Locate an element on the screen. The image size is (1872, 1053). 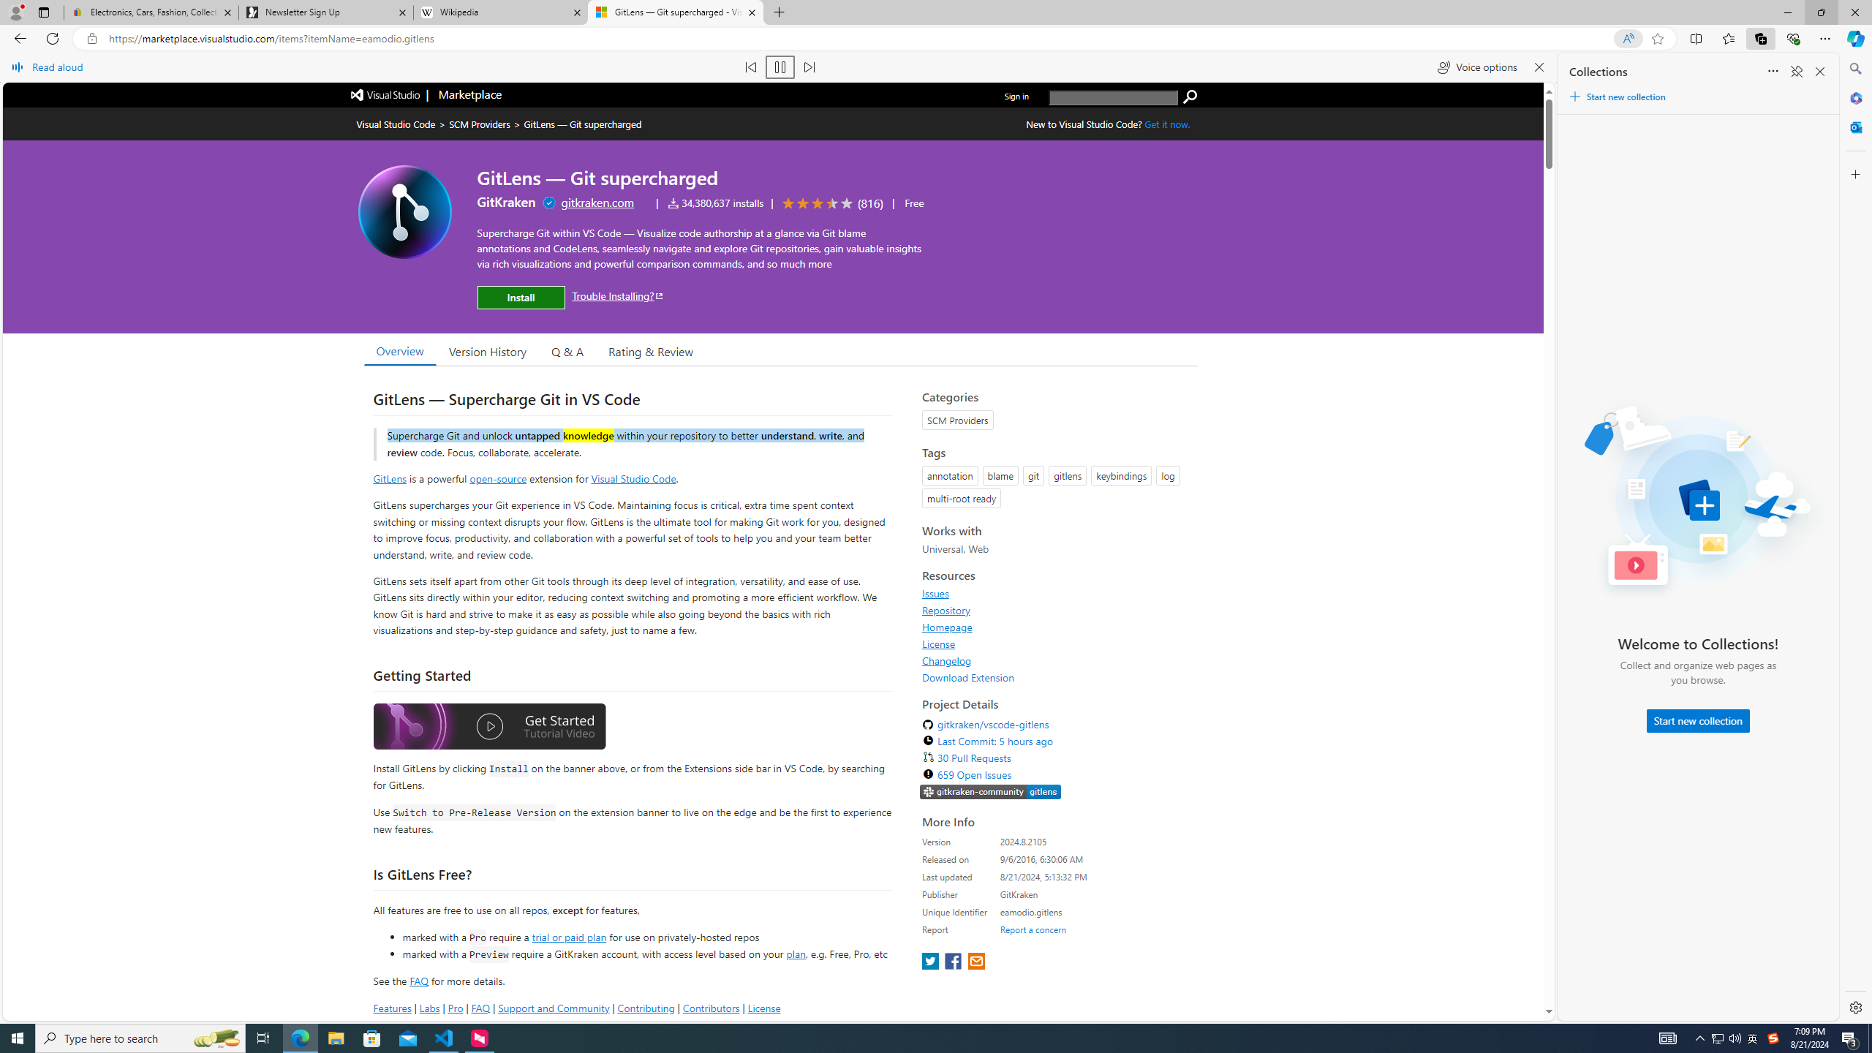
Unpin Collections is located at coordinates (1796, 72).